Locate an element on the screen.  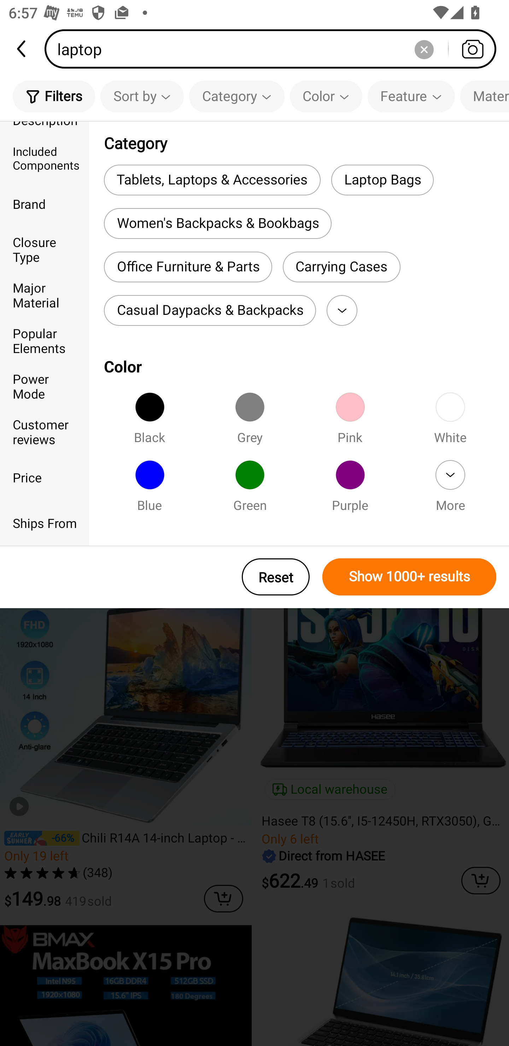
Sort by is located at coordinates (142, 96).